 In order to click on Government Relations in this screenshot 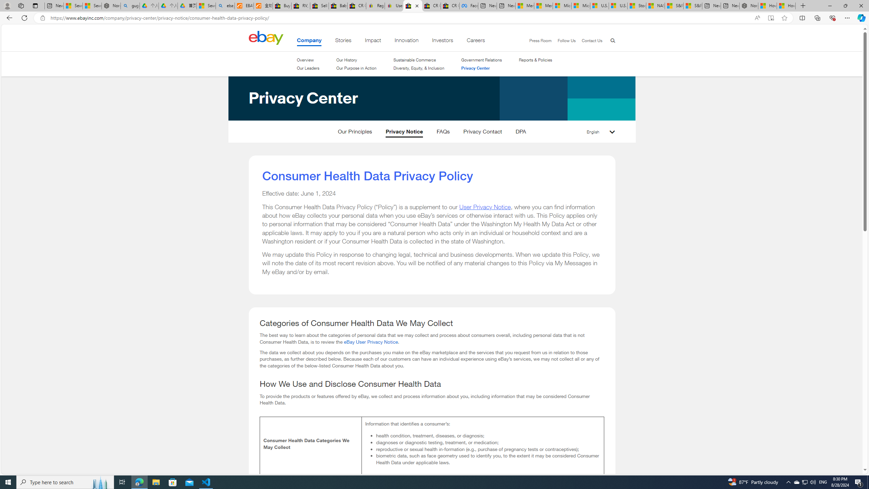, I will do `click(481, 60)`.